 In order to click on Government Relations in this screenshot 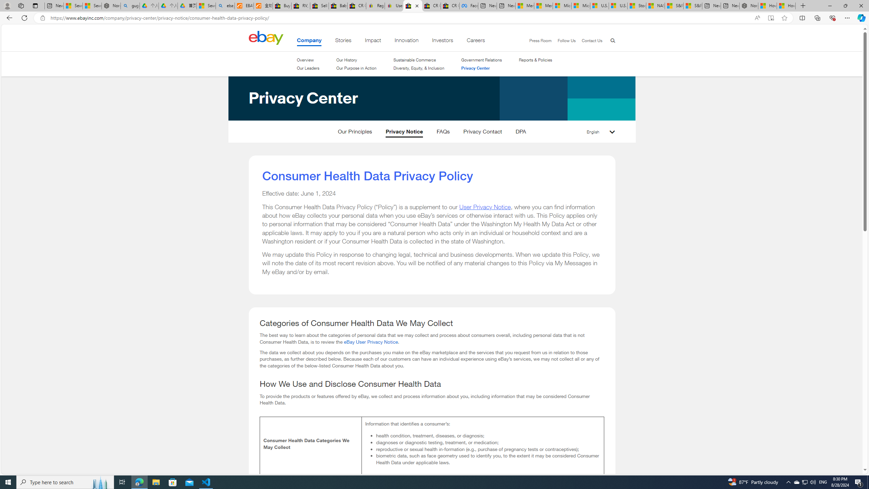, I will do `click(481, 60)`.